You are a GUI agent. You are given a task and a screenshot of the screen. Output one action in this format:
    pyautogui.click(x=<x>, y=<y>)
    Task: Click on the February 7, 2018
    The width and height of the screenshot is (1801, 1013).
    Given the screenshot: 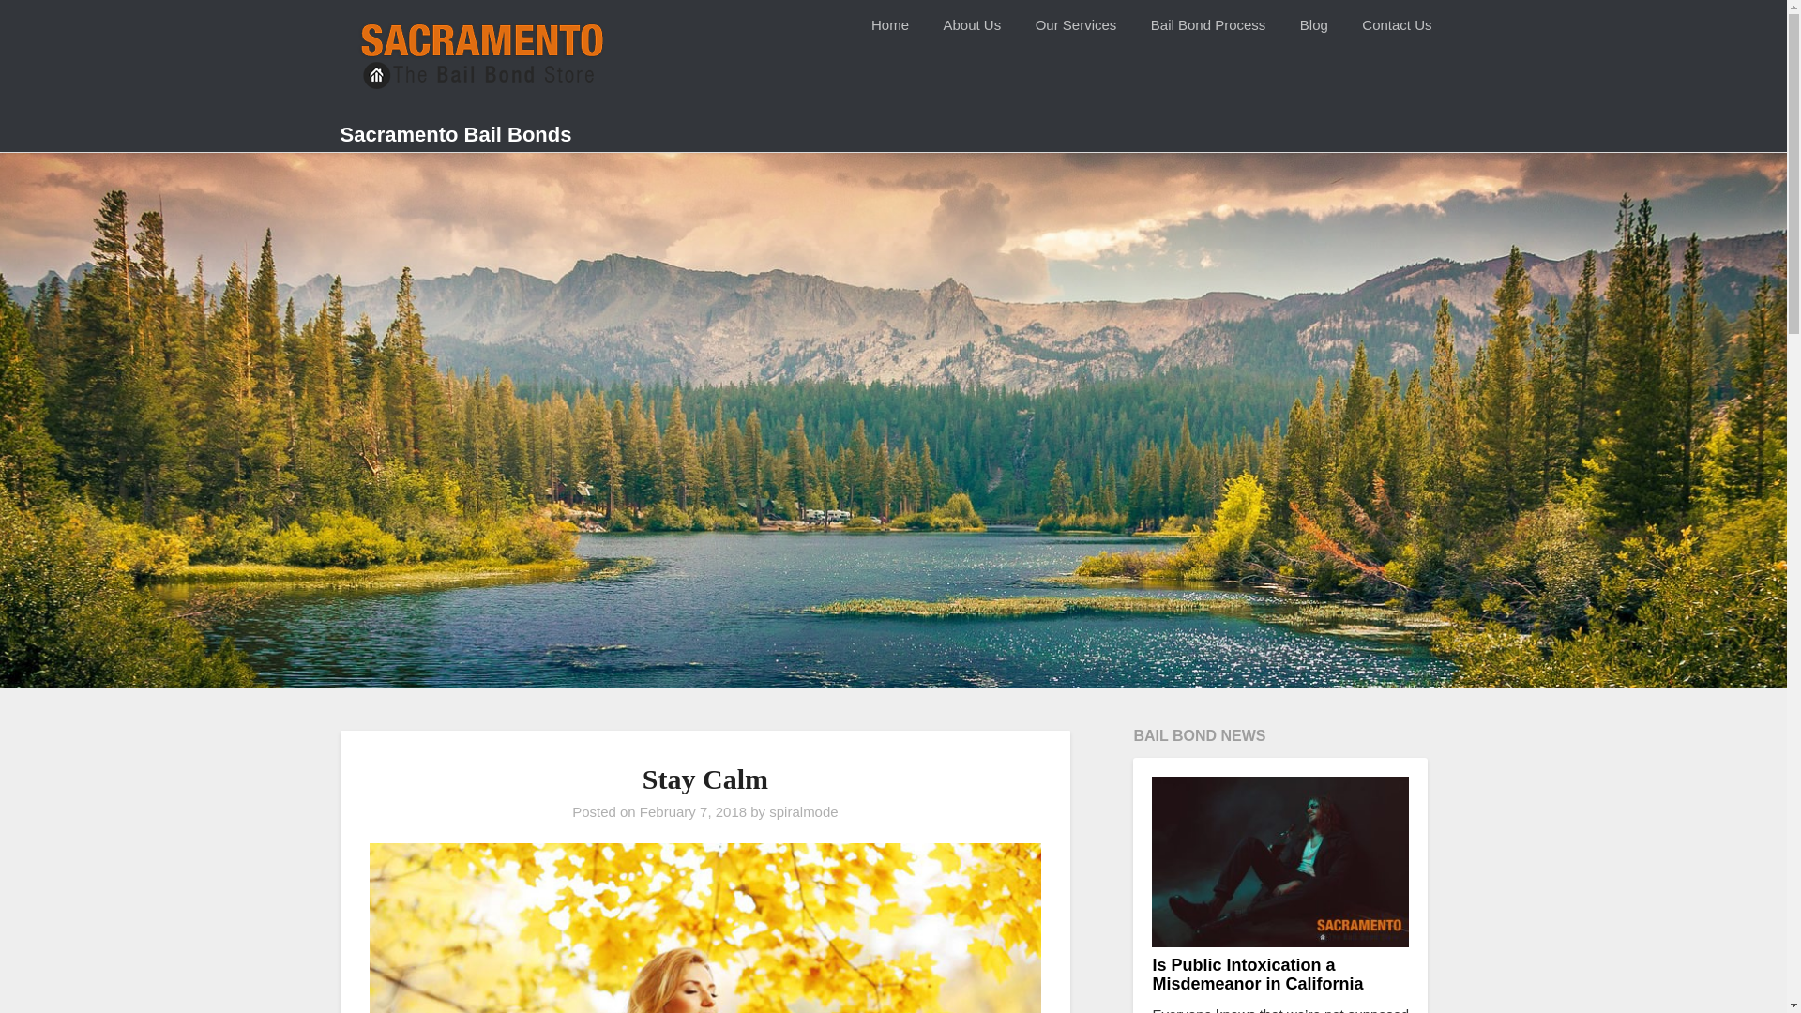 What is the action you would take?
    pyautogui.click(x=692, y=811)
    